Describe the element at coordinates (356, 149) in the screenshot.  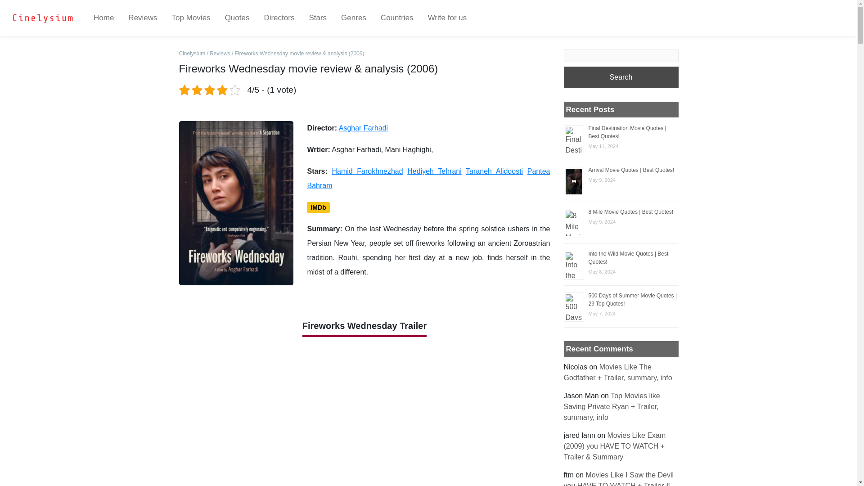
I see `Asghar Farhadi` at that location.